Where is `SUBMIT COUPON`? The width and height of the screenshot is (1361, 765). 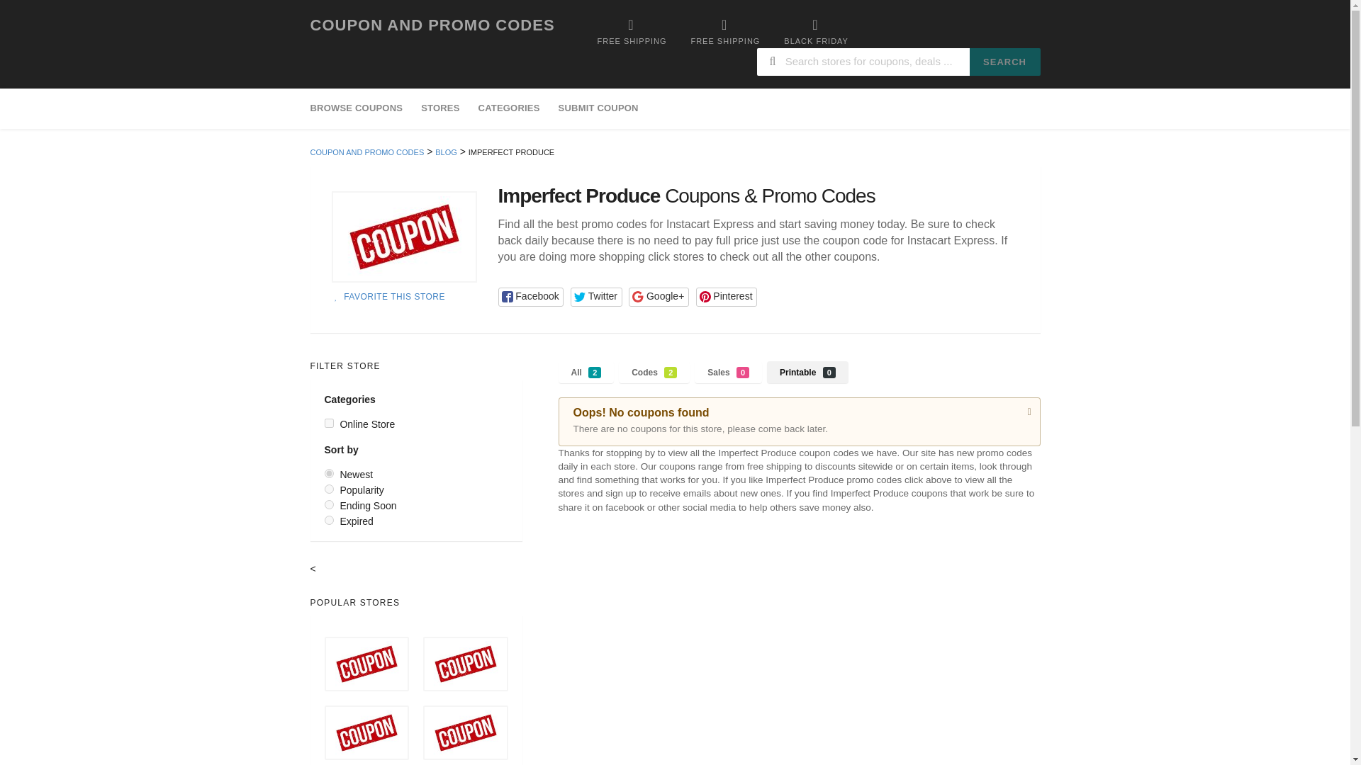
SUBMIT COUPON is located at coordinates (586, 372).